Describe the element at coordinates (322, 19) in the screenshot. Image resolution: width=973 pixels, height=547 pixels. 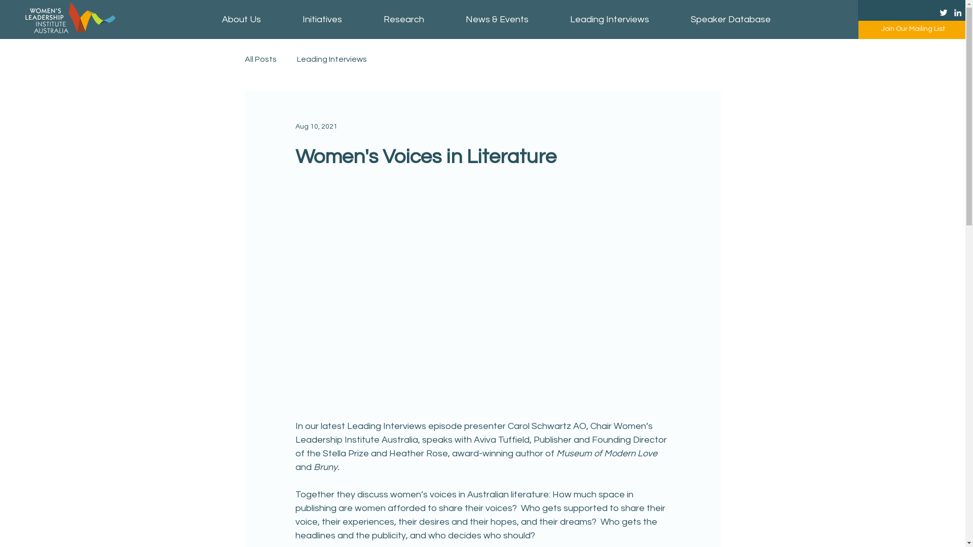
I see `Initiatives` at that location.